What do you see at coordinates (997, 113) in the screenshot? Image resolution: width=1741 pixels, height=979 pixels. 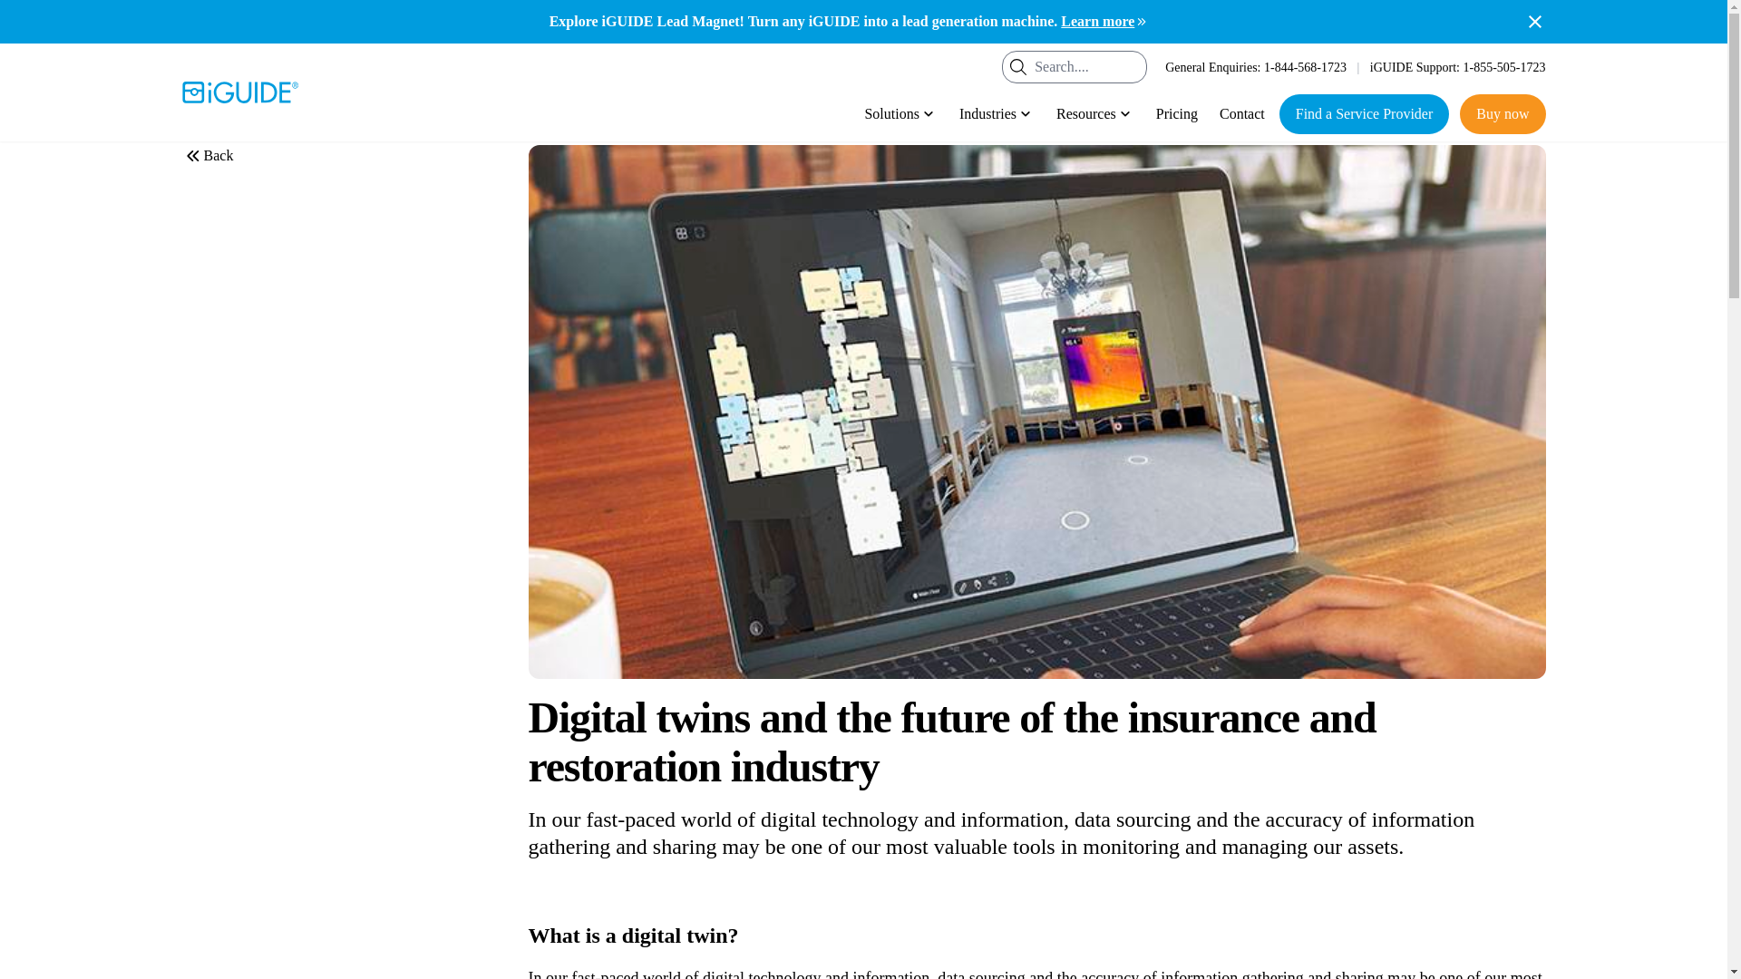 I see `Industries` at bounding box center [997, 113].